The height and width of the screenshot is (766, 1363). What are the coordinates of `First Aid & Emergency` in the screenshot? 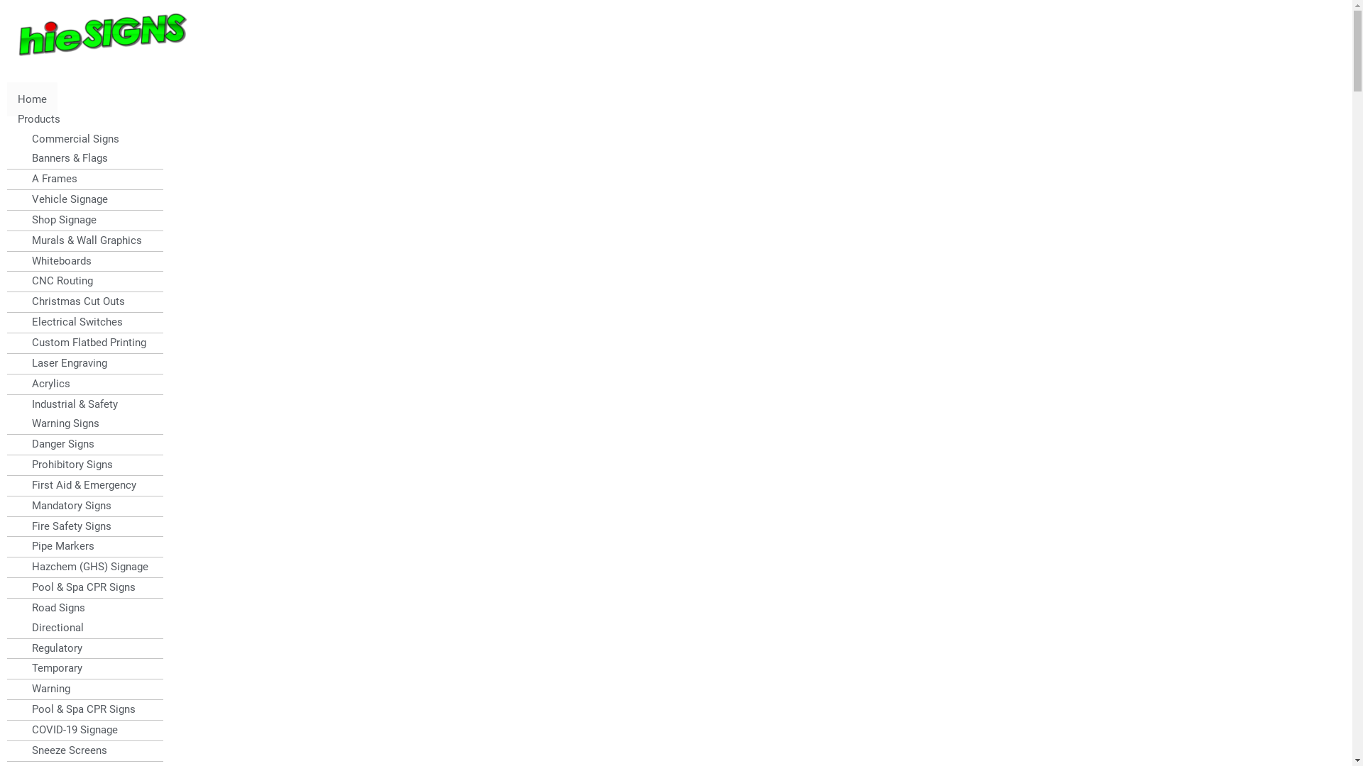 It's located at (77, 485).